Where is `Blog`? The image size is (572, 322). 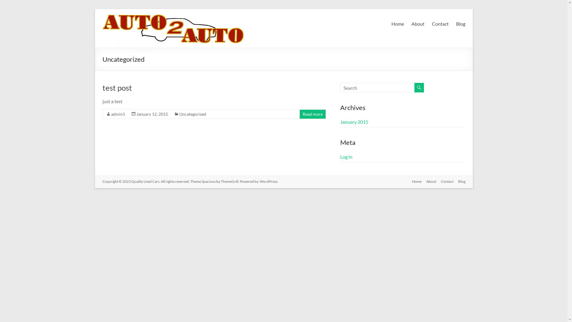 Blog is located at coordinates (459, 182).